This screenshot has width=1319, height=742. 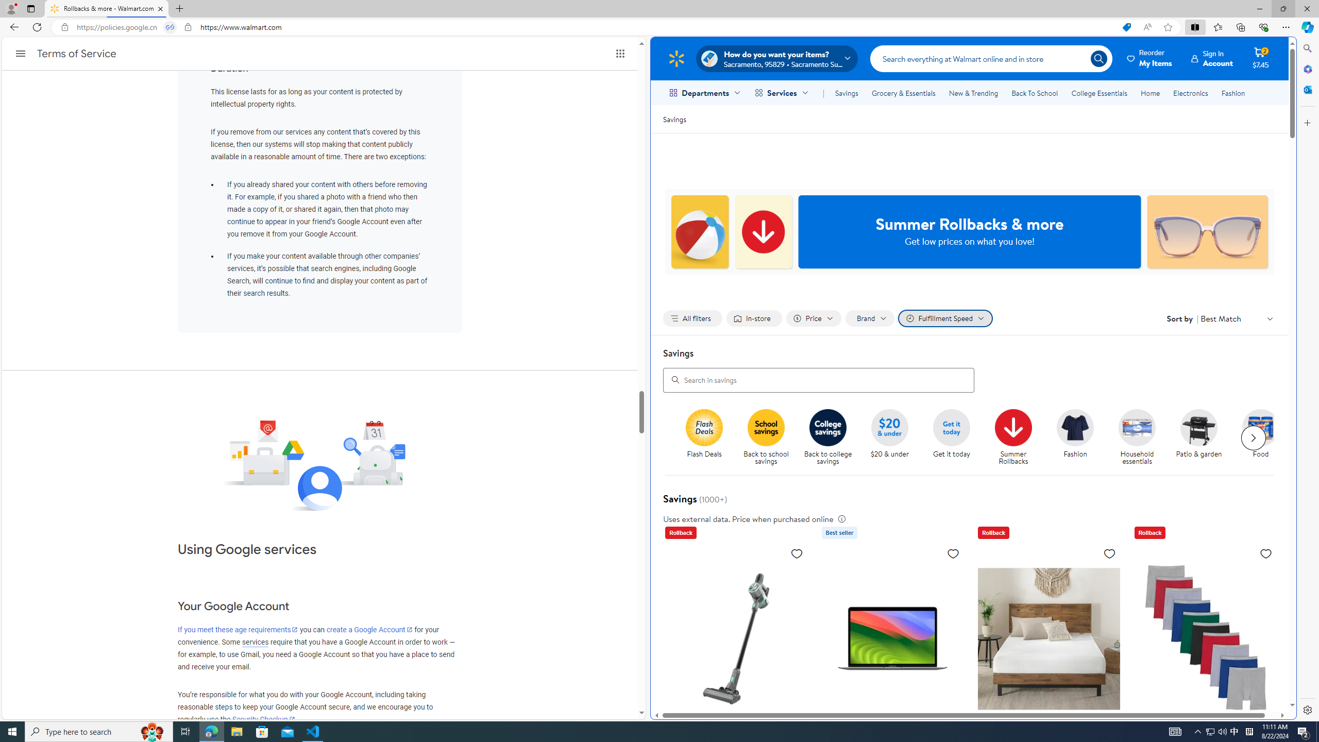 What do you see at coordinates (889, 434) in the screenshot?
I see `$20 and under $20 & under` at bounding box center [889, 434].